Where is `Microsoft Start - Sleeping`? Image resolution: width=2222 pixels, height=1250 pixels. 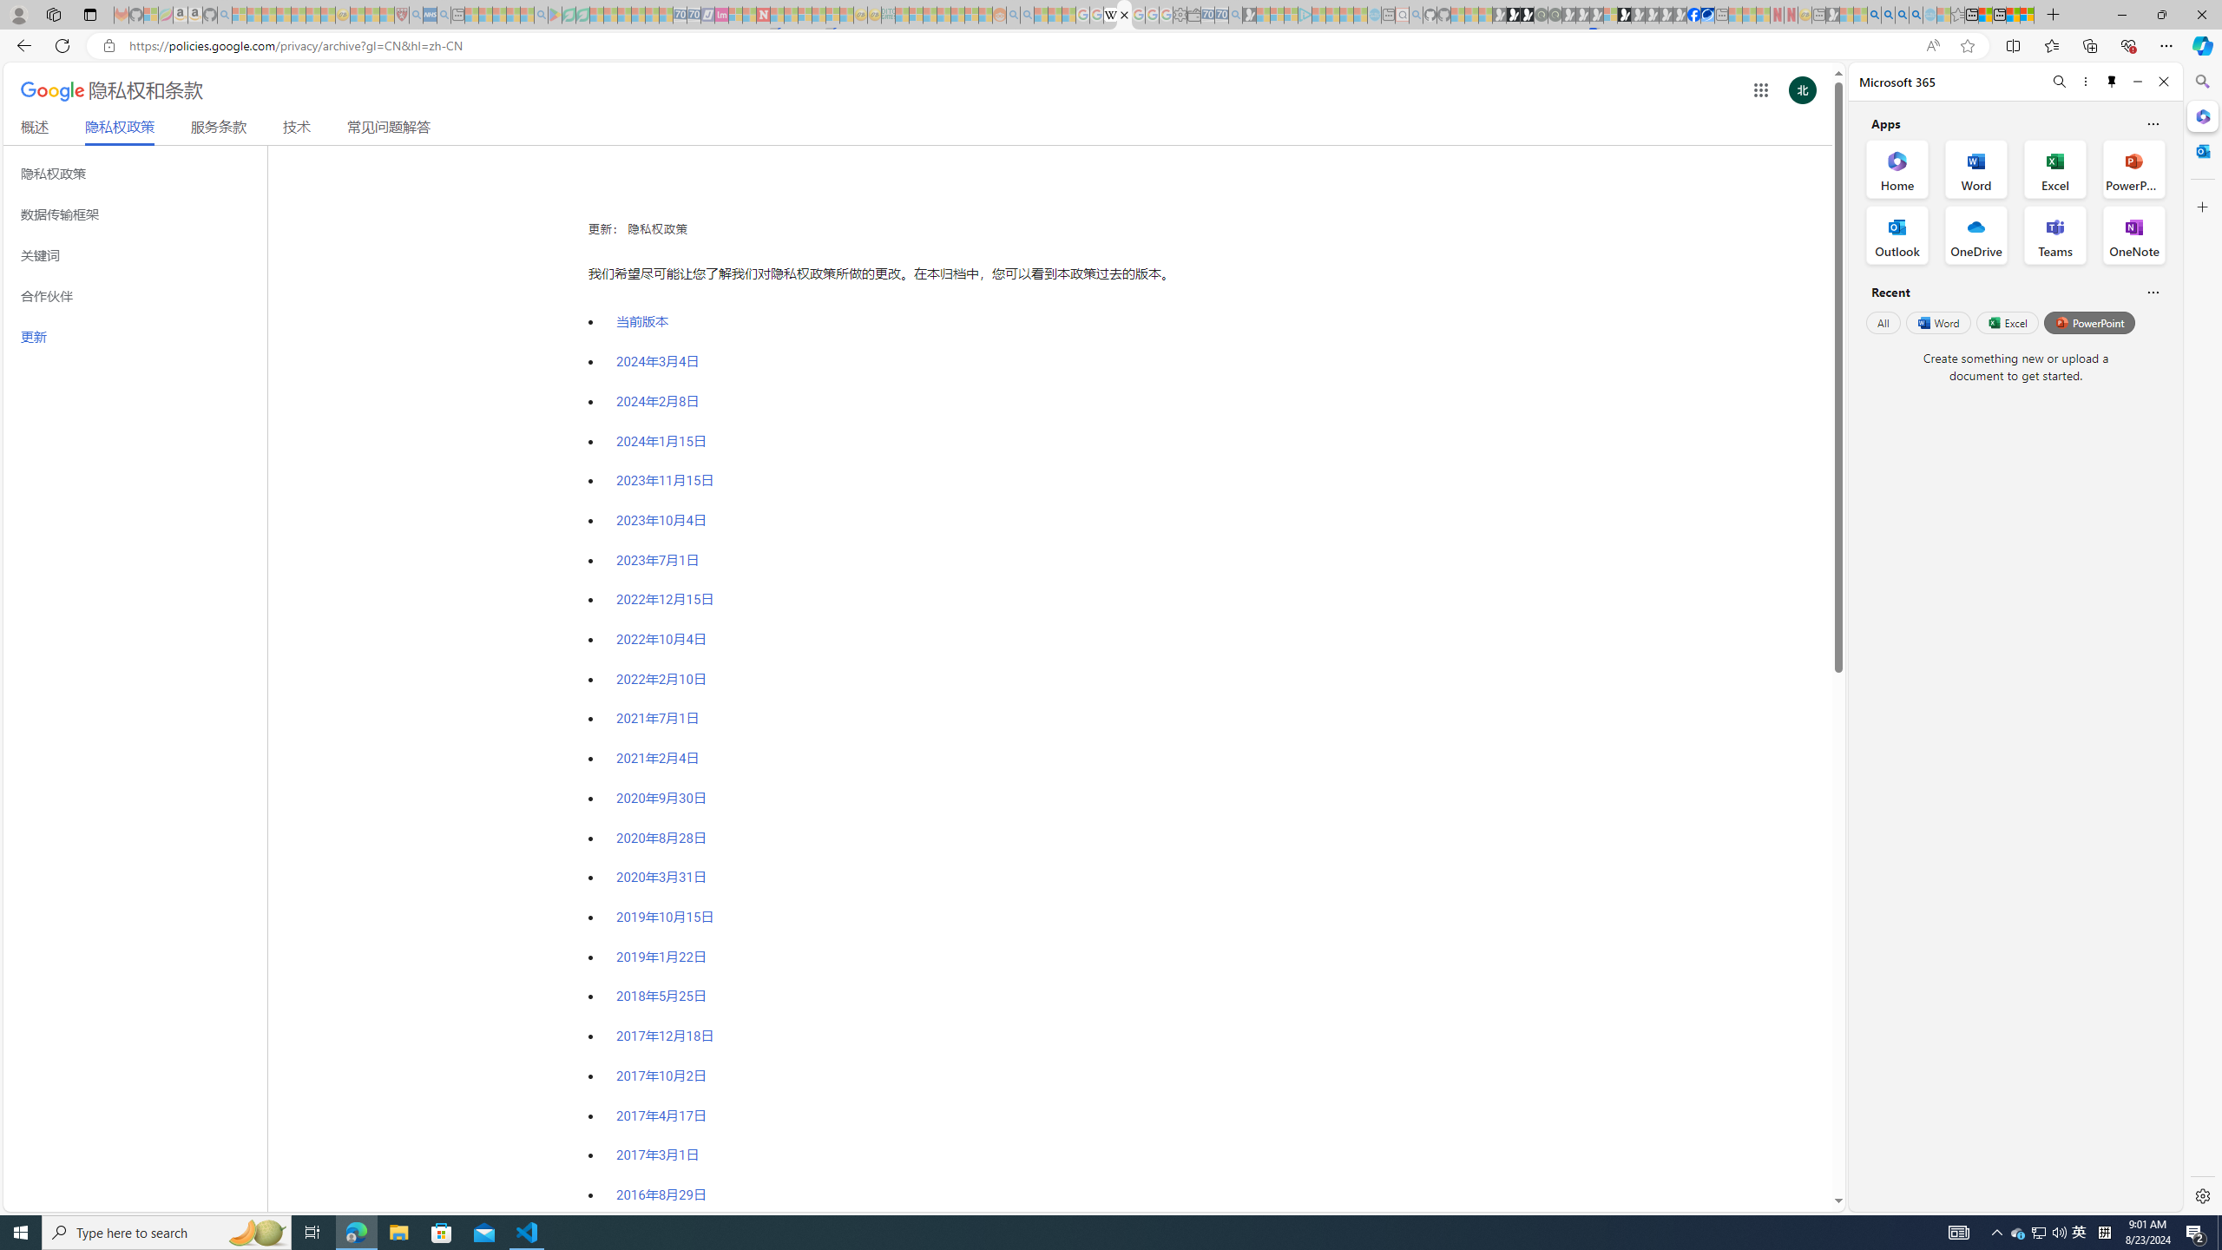 Microsoft Start - Sleeping is located at coordinates (1346, 15).